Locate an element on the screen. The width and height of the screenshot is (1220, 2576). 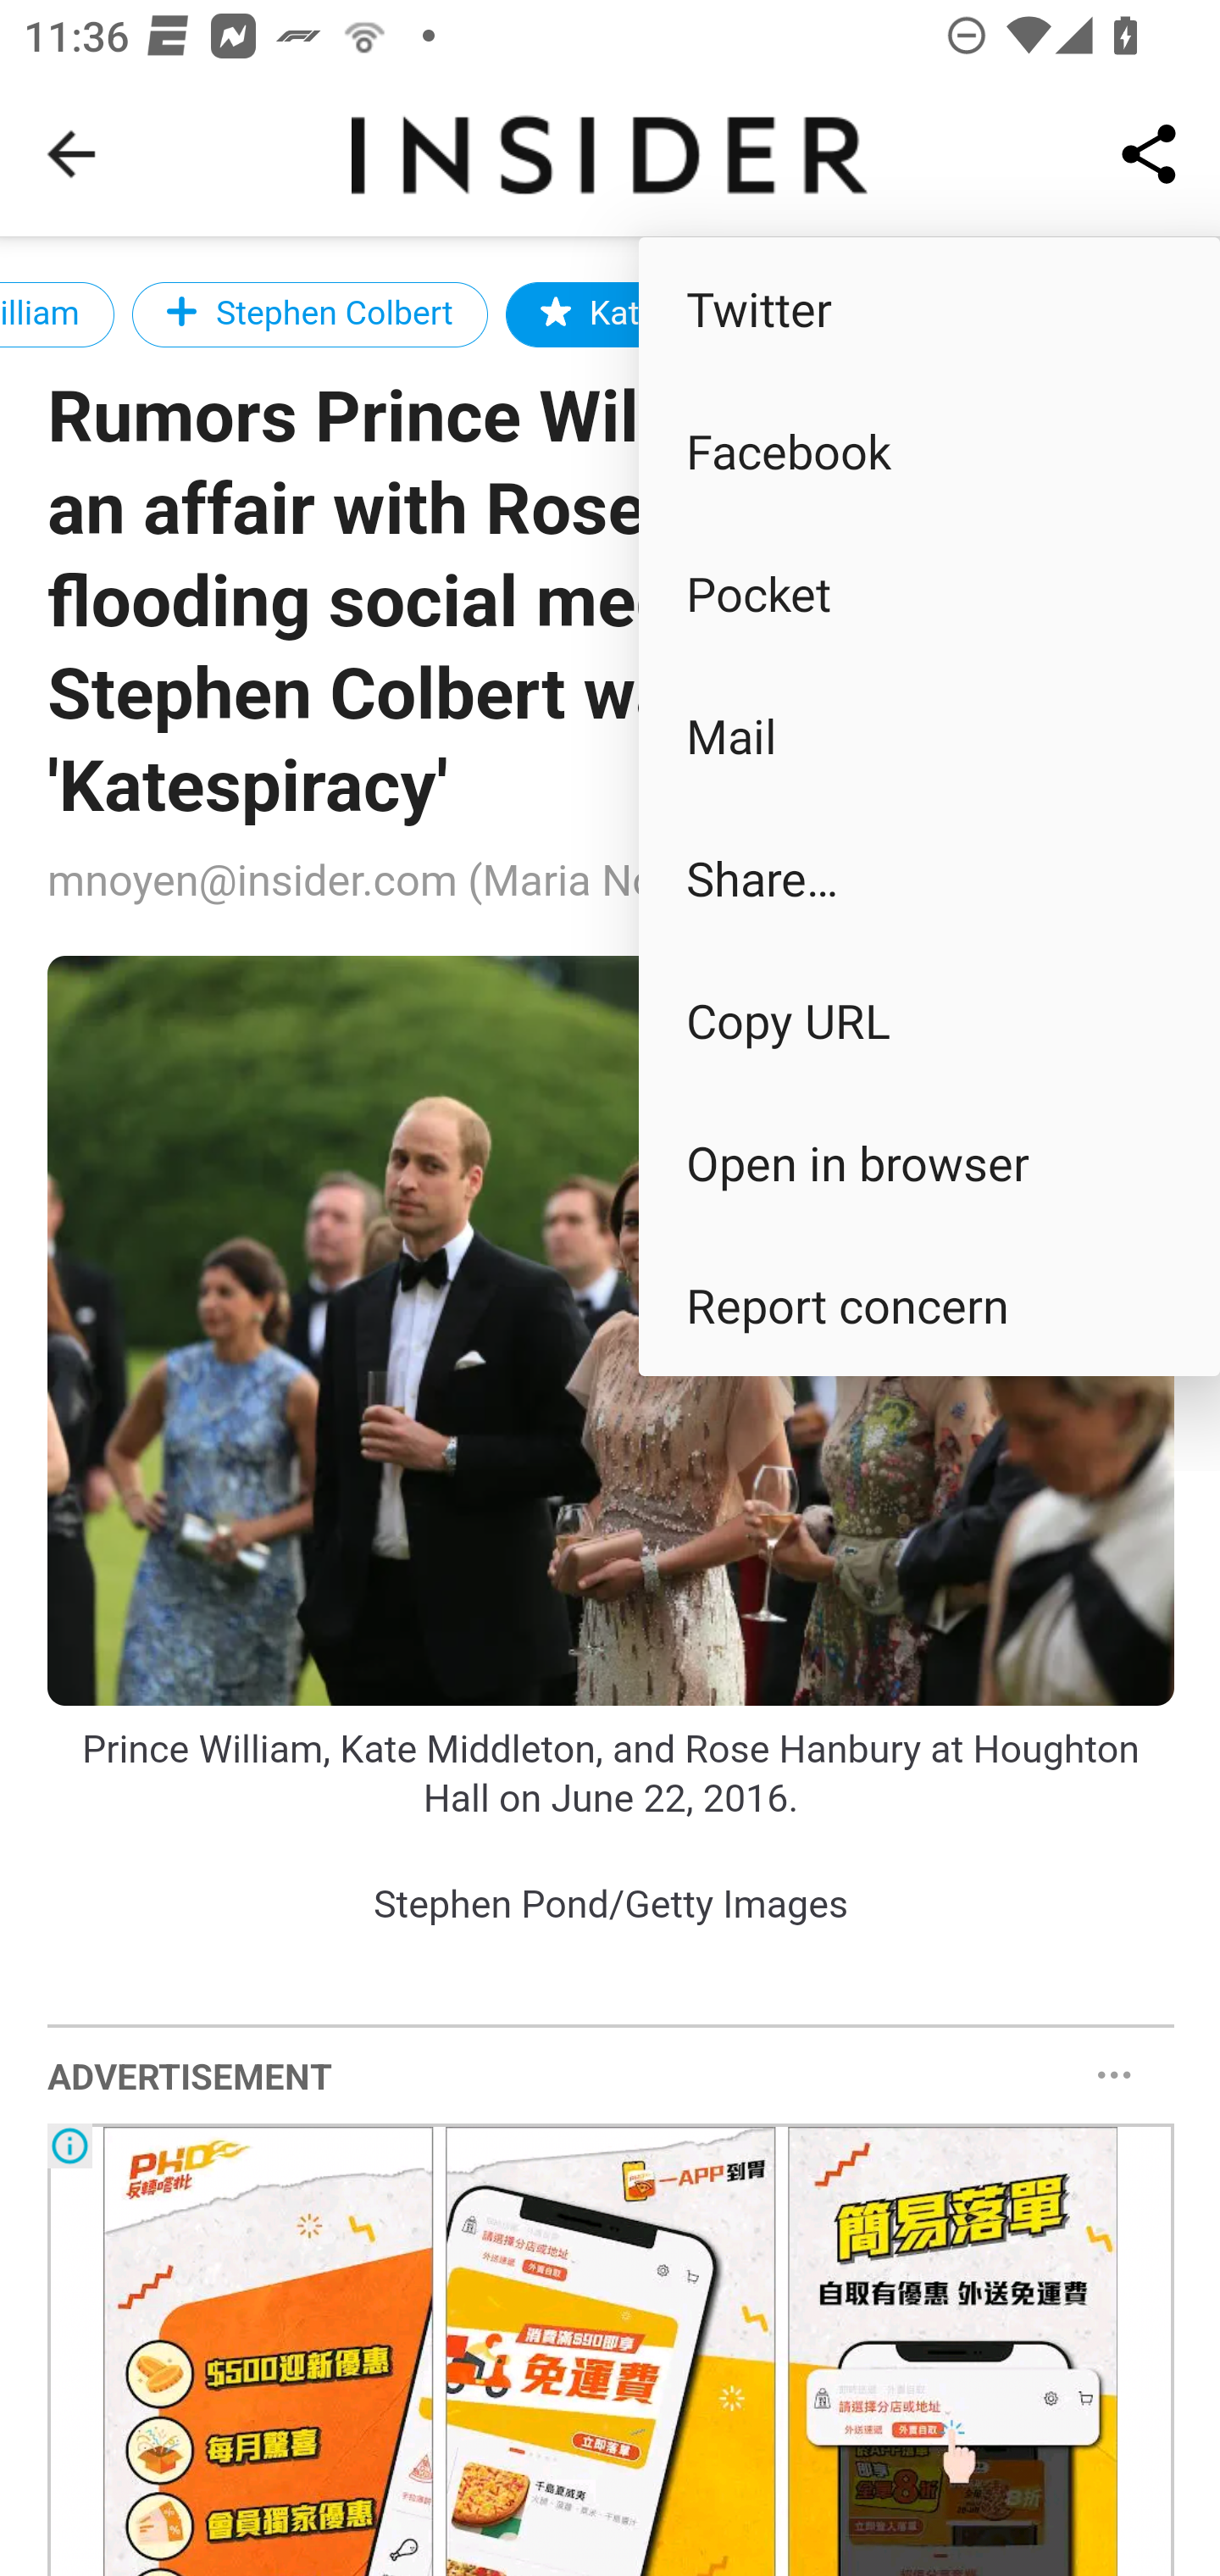
Open in browser is located at coordinates (929, 1163).